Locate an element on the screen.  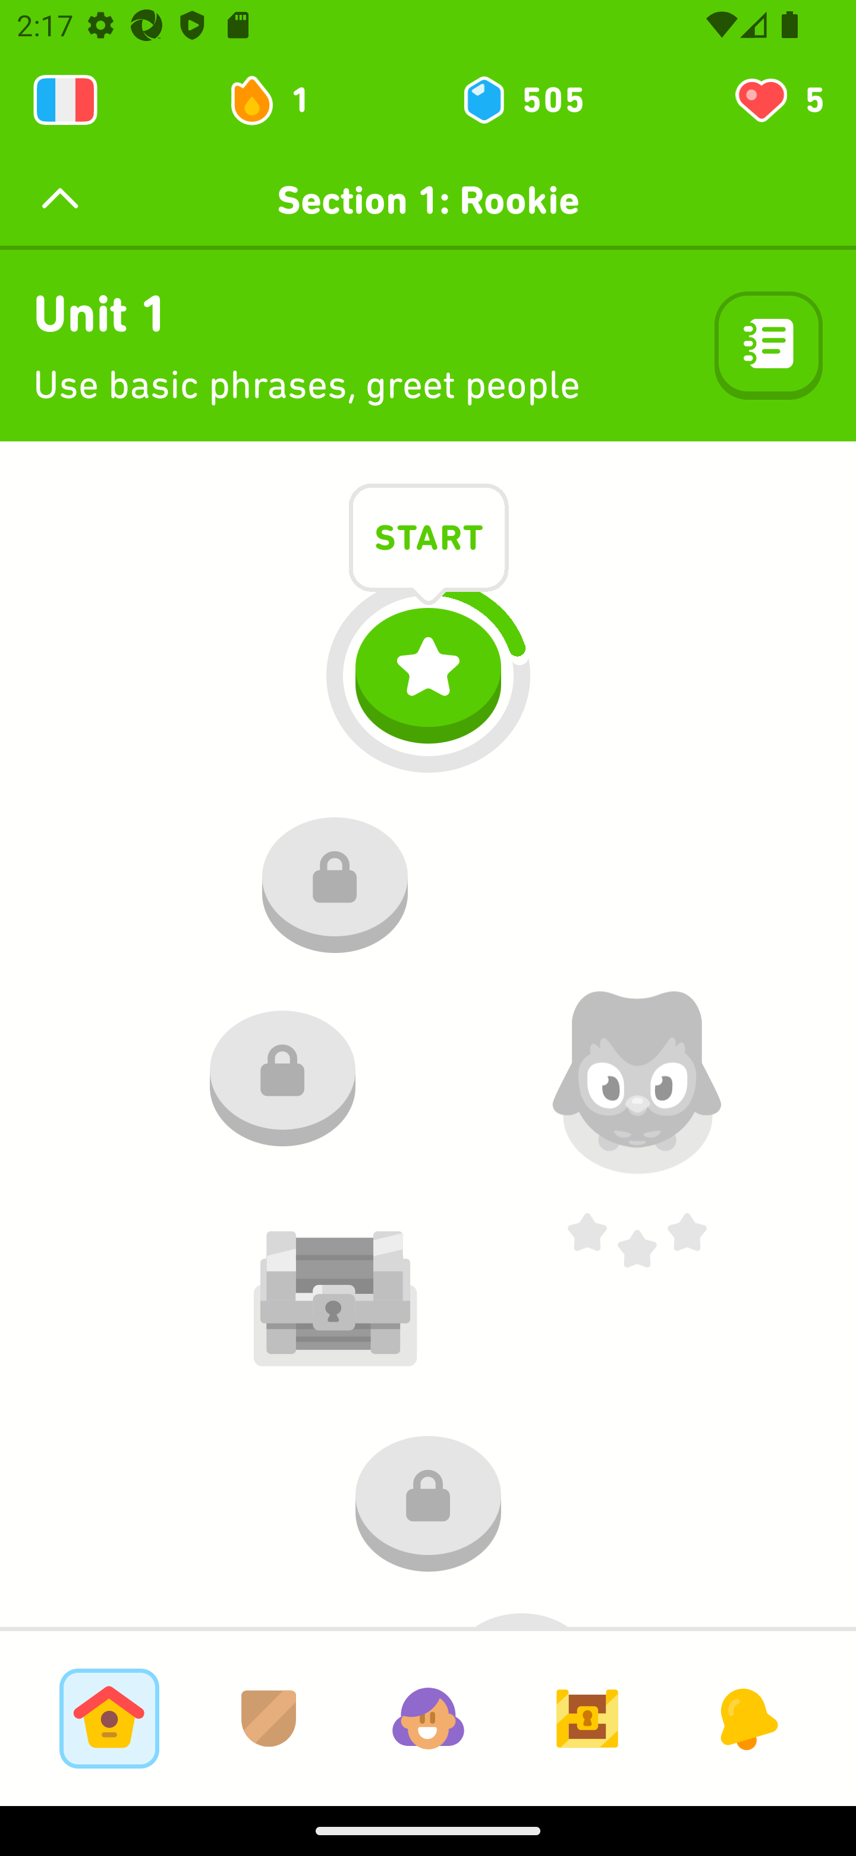
Section 1: Rookie is located at coordinates (428, 200).